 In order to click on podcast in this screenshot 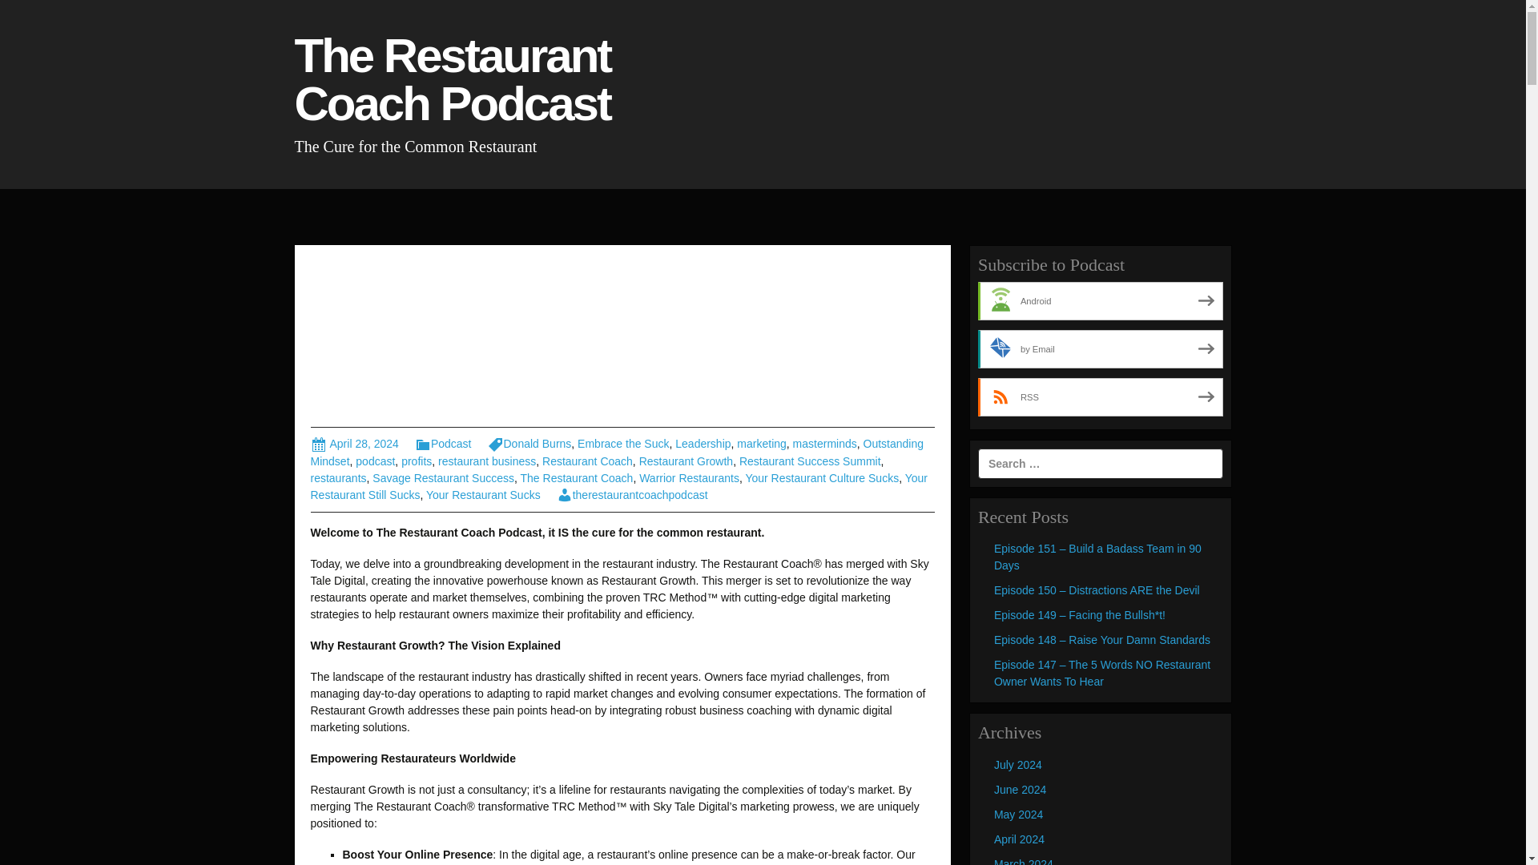, I will do `click(375, 461)`.